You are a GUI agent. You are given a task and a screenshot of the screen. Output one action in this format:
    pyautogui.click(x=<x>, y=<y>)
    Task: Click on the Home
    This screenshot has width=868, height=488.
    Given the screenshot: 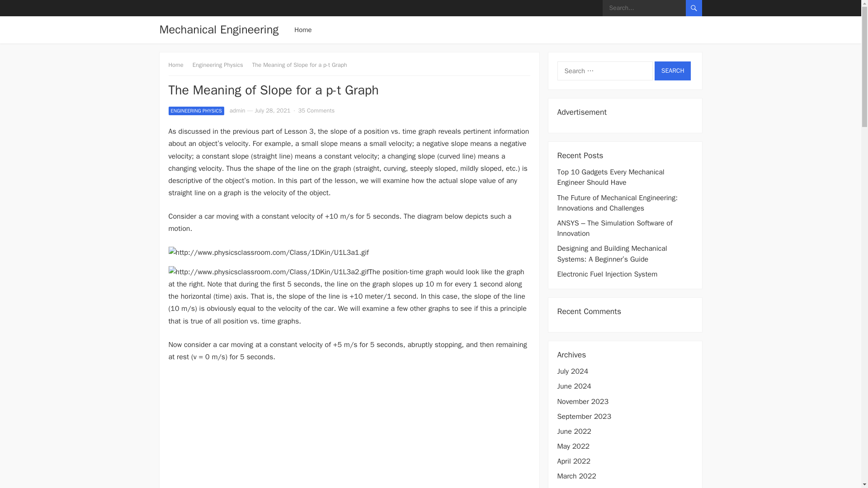 What is the action you would take?
    pyautogui.click(x=179, y=65)
    